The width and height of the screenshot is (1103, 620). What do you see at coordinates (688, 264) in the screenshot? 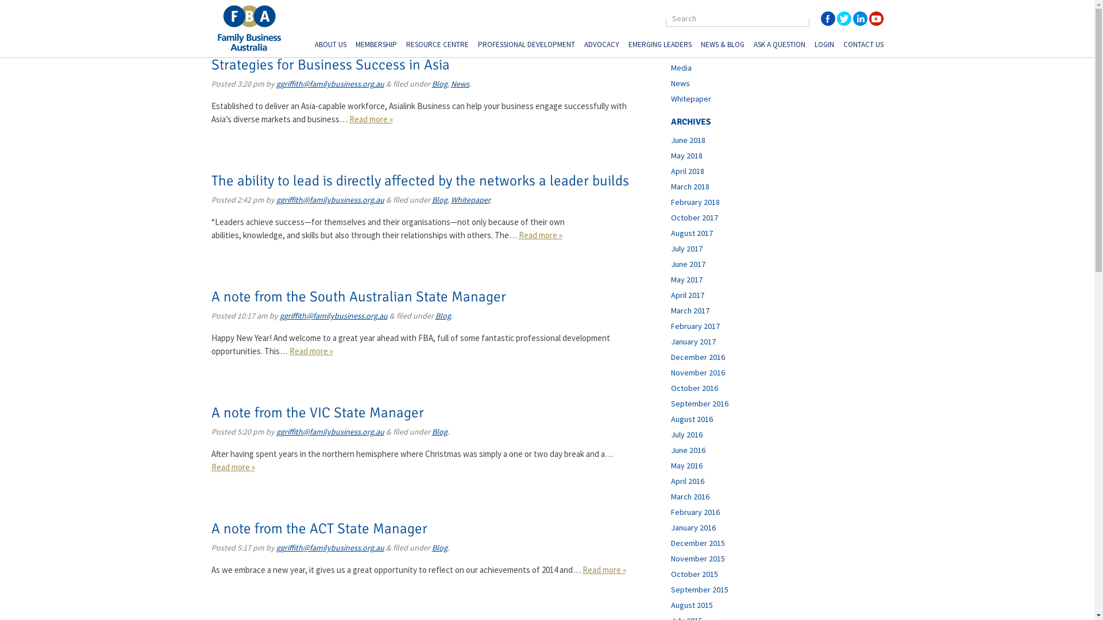
I see `June 2017` at bounding box center [688, 264].